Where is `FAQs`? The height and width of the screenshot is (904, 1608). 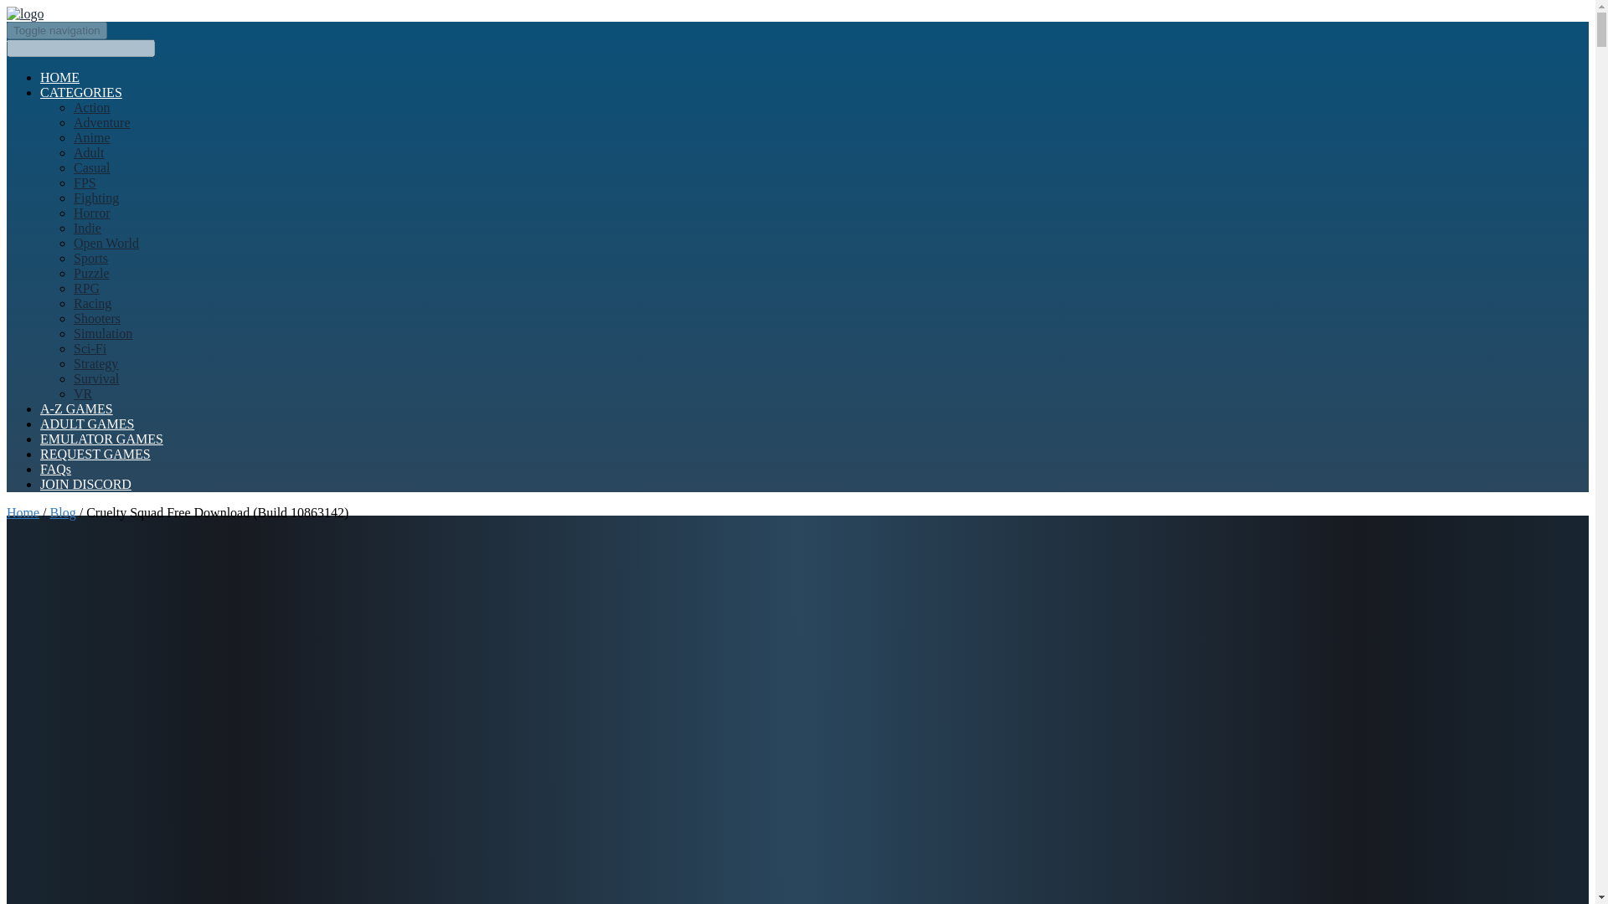
FAQs is located at coordinates (55, 469).